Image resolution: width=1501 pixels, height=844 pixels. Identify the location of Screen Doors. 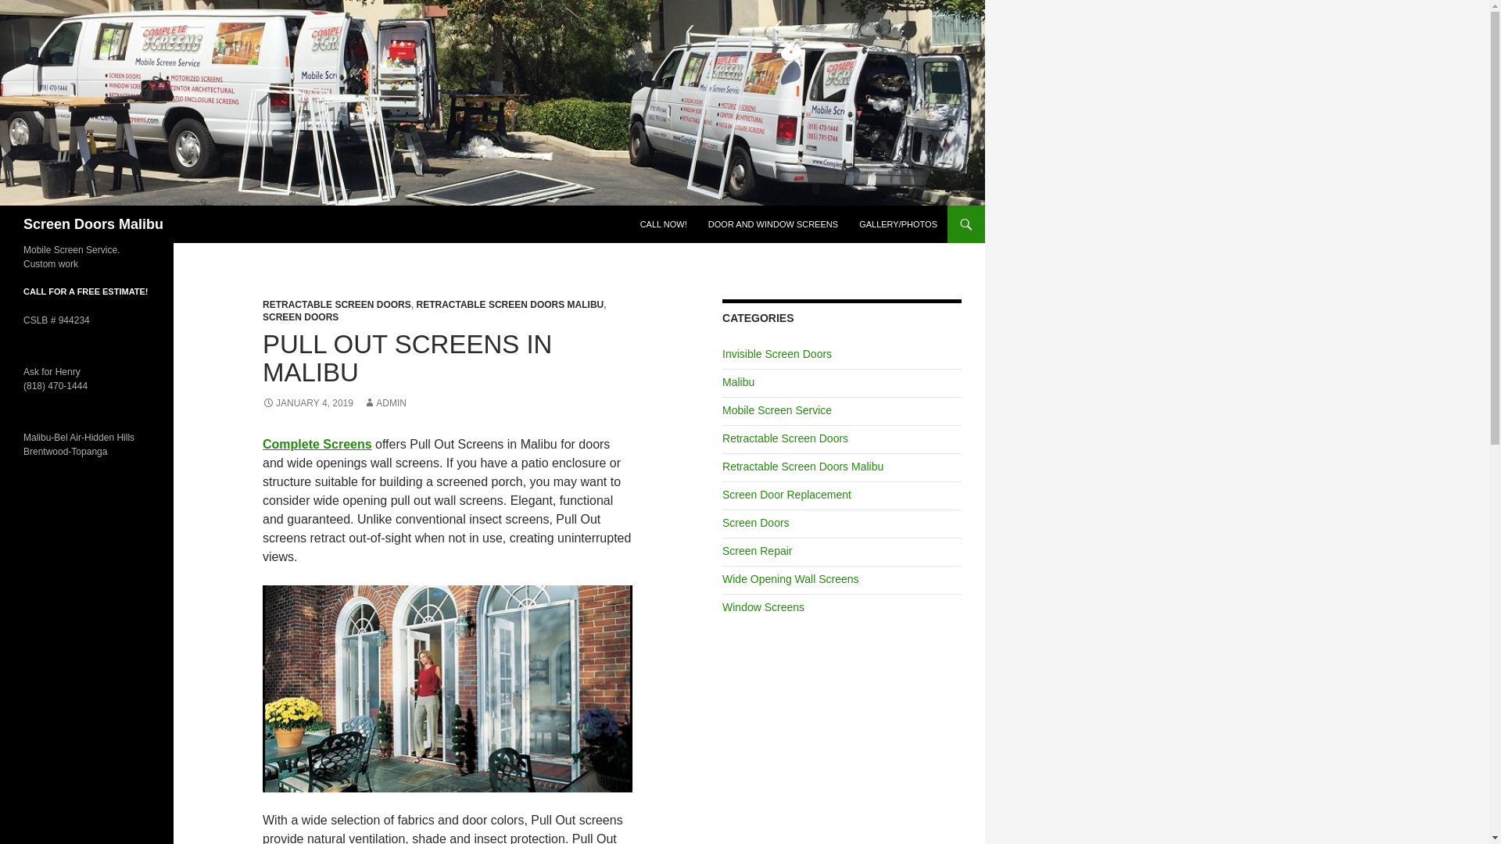
(755, 522).